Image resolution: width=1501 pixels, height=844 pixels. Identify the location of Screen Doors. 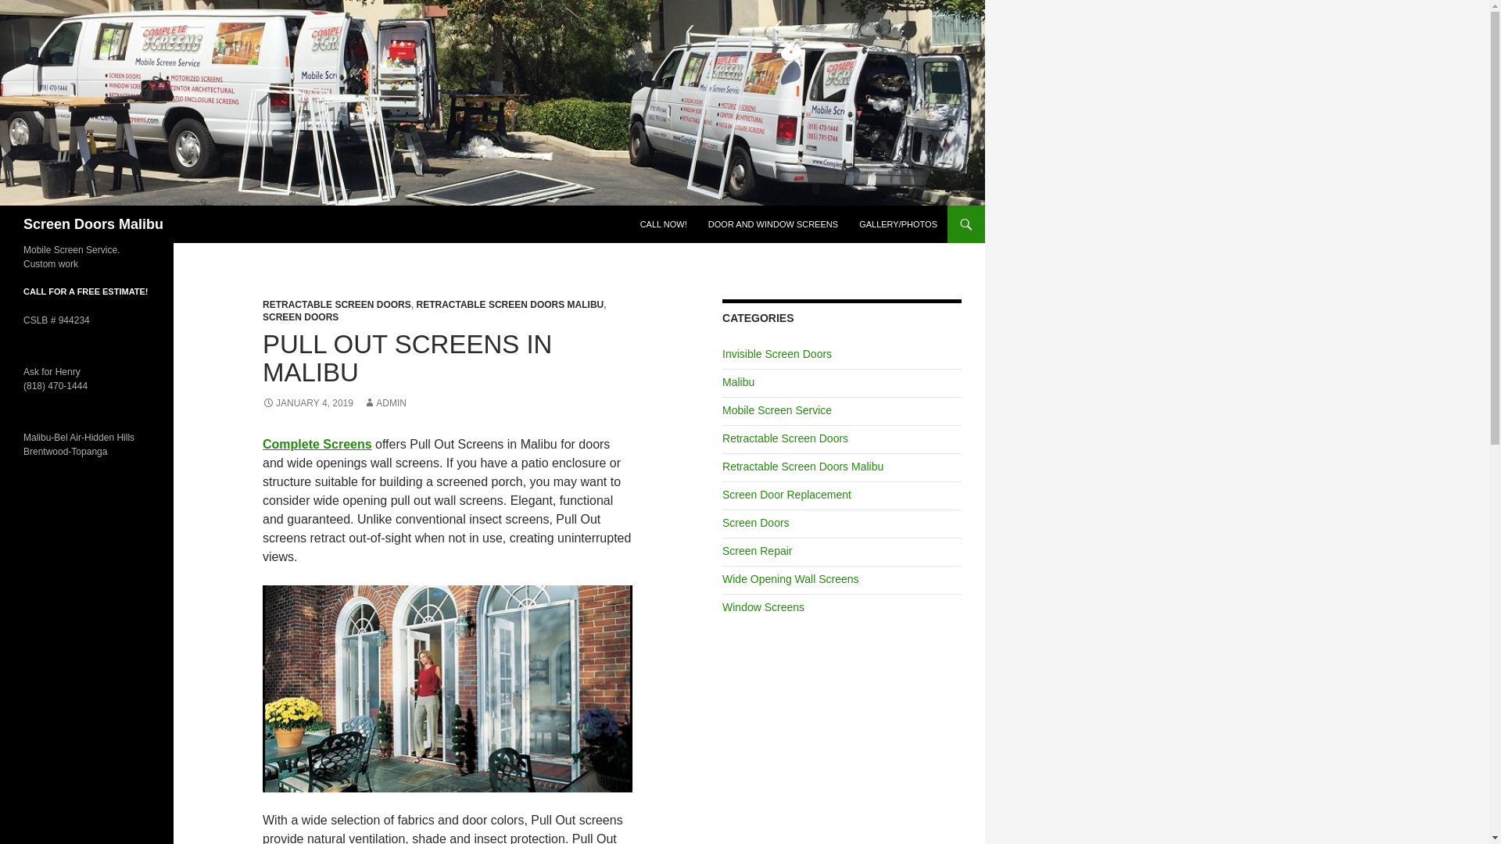
(755, 522).